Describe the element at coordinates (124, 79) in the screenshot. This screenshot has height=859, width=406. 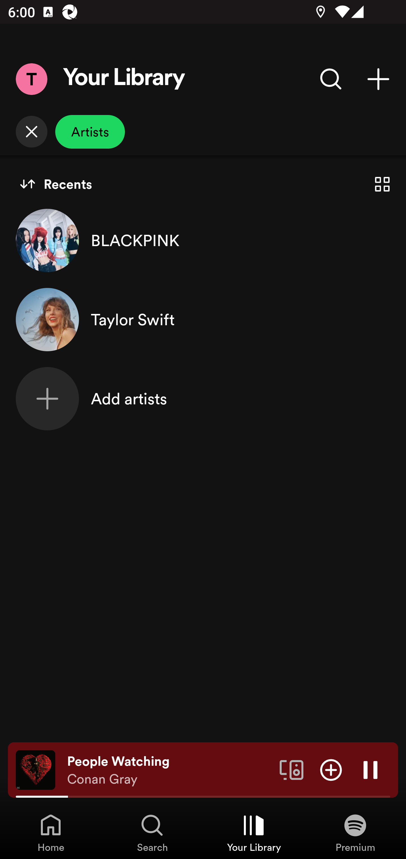
I see `Your Library Your Library Heading` at that location.